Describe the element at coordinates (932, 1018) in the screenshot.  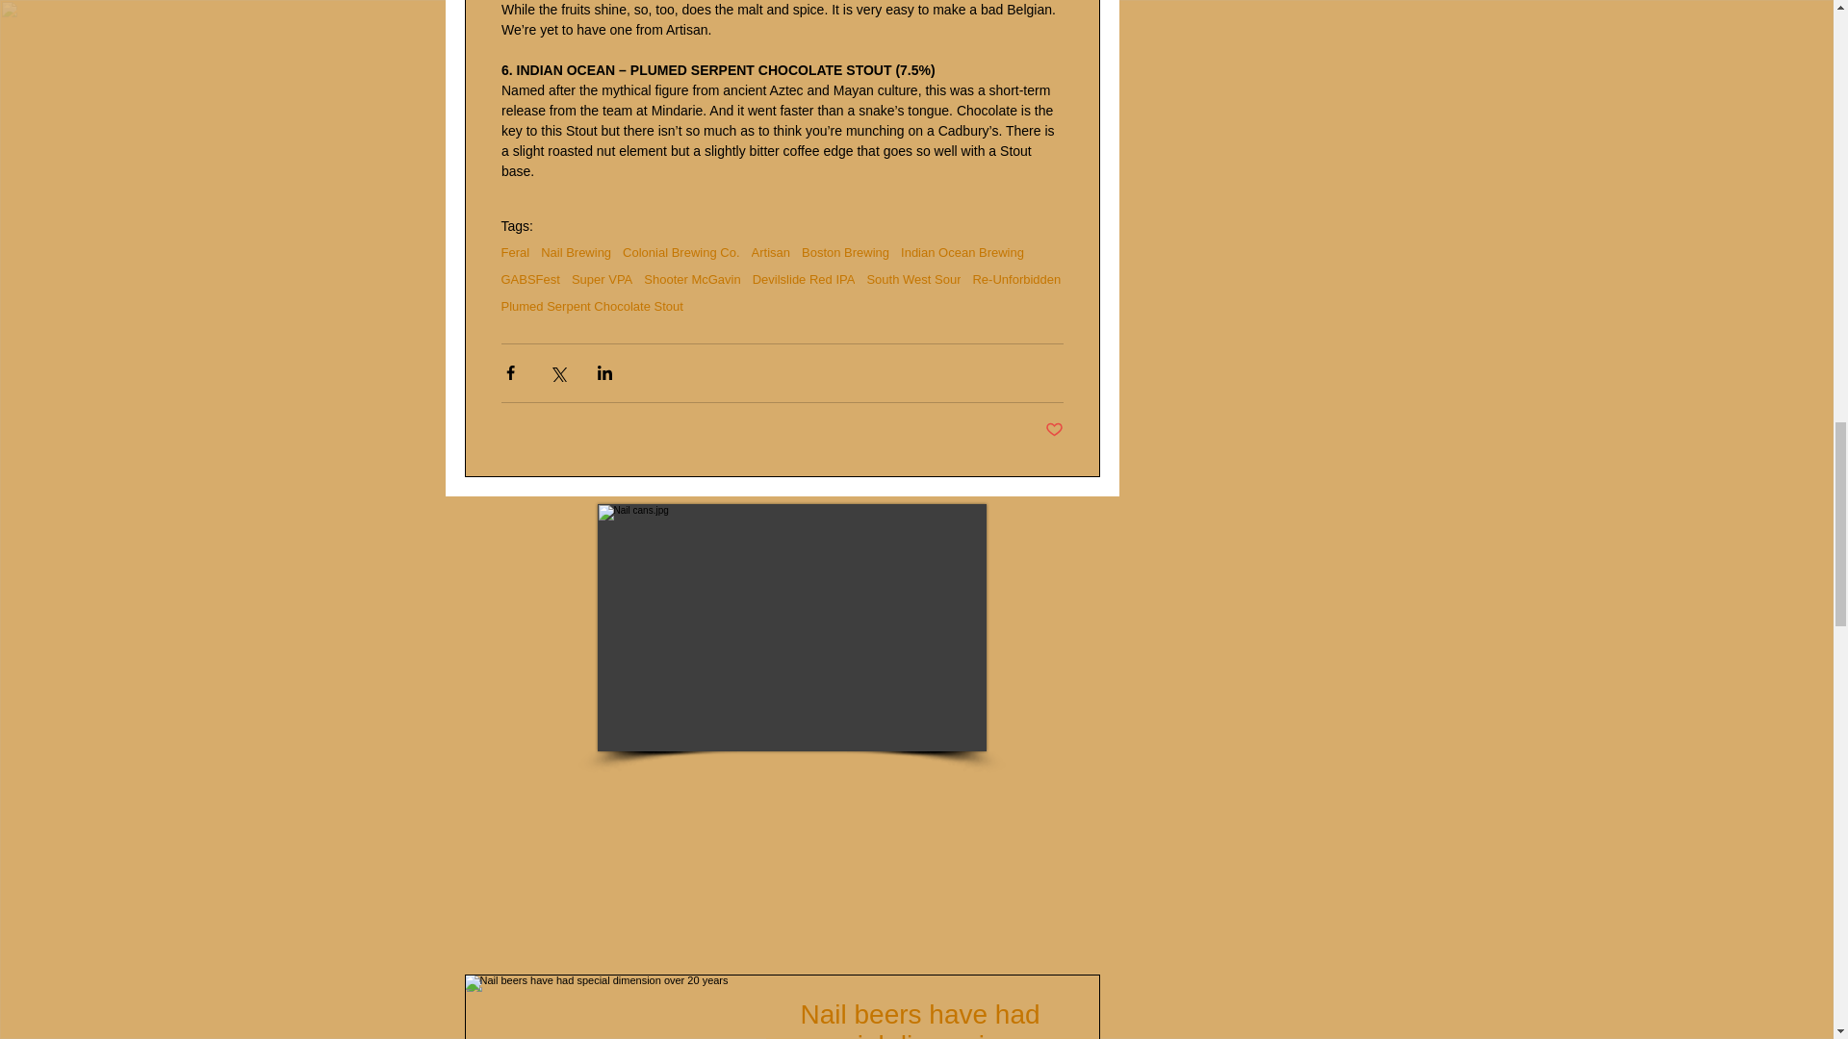
I see `Nail beers have had special dimension over 20 years` at that location.